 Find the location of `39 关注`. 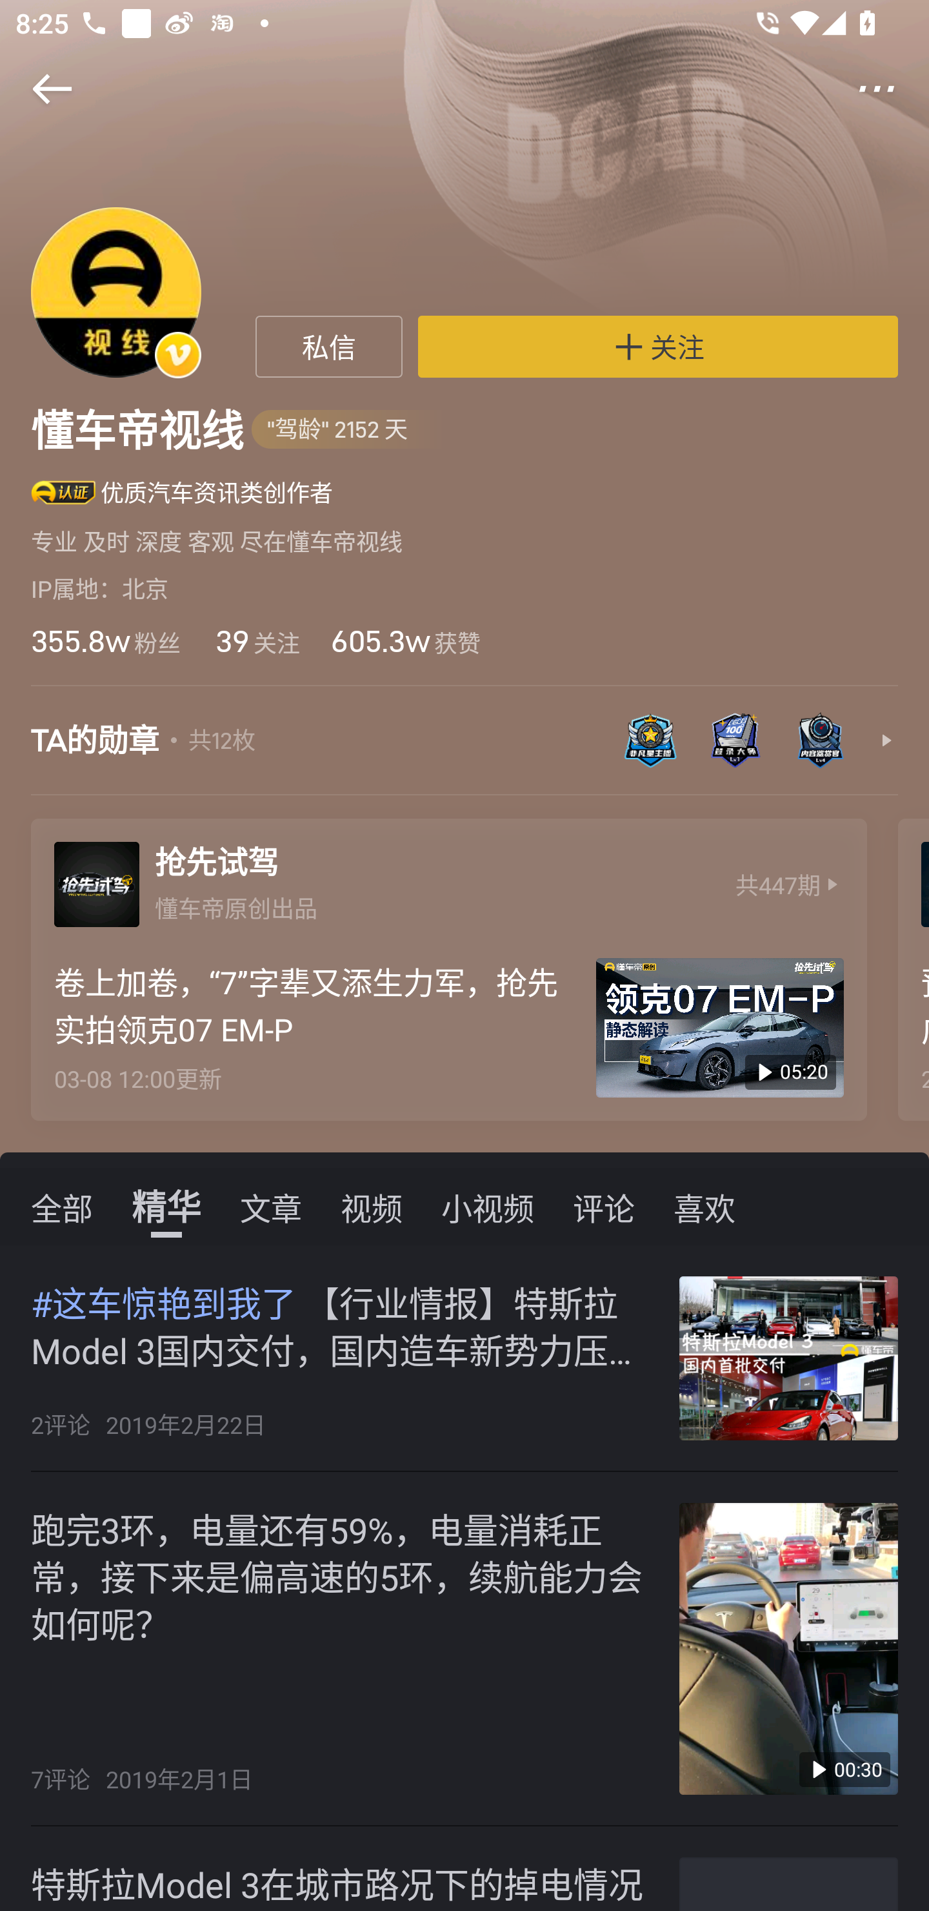

39 关注 is located at coordinates (255, 641).